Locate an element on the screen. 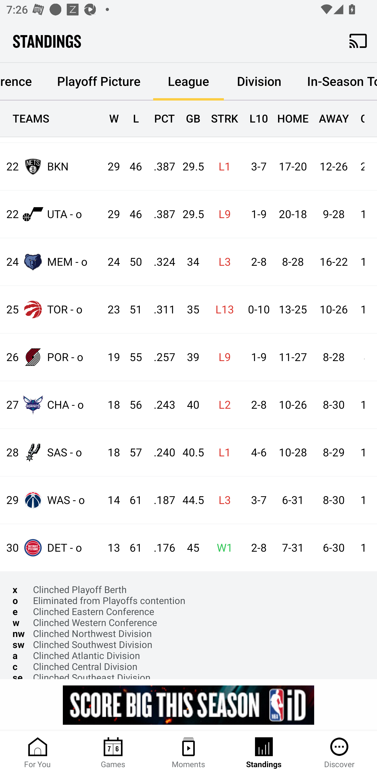 The width and height of the screenshot is (377, 775). .257 is located at coordinates (160, 357).